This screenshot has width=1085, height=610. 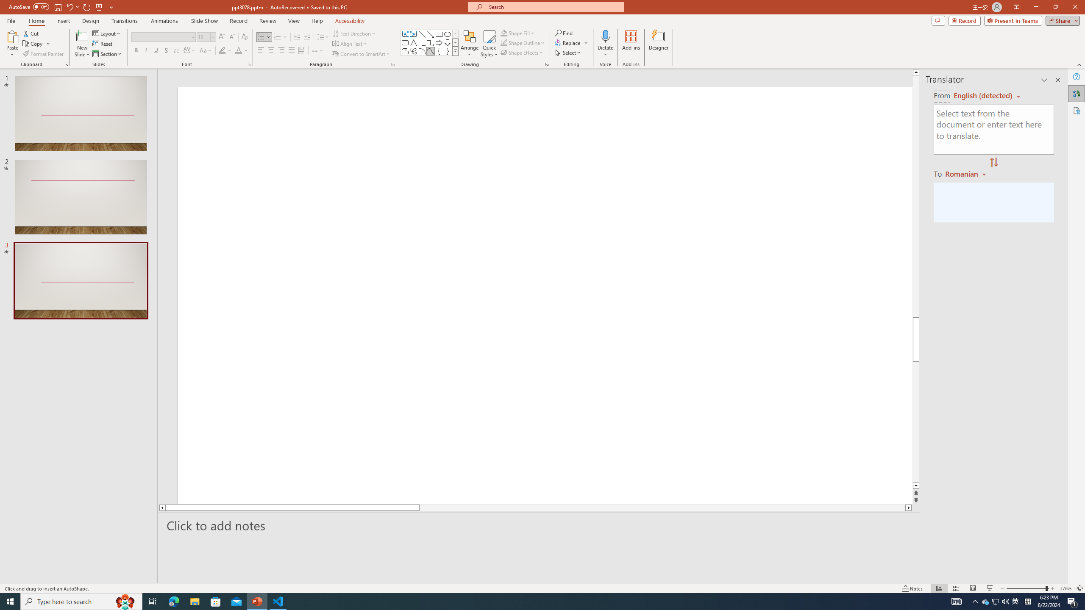 What do you see at coordinates (323, 37) in the screenshot?
I see `Line Spacing` at bounding box center [323, 37].